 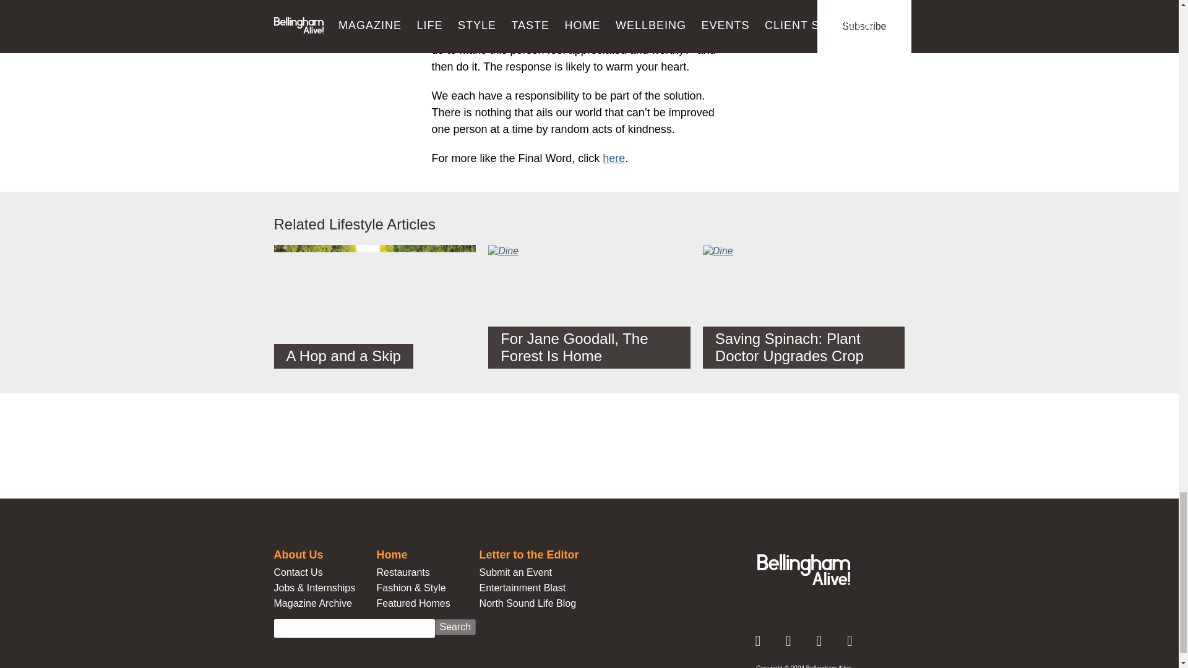 I want to click on For Jane Goodall, The Forest Is Home, so click(x=589, y=307).